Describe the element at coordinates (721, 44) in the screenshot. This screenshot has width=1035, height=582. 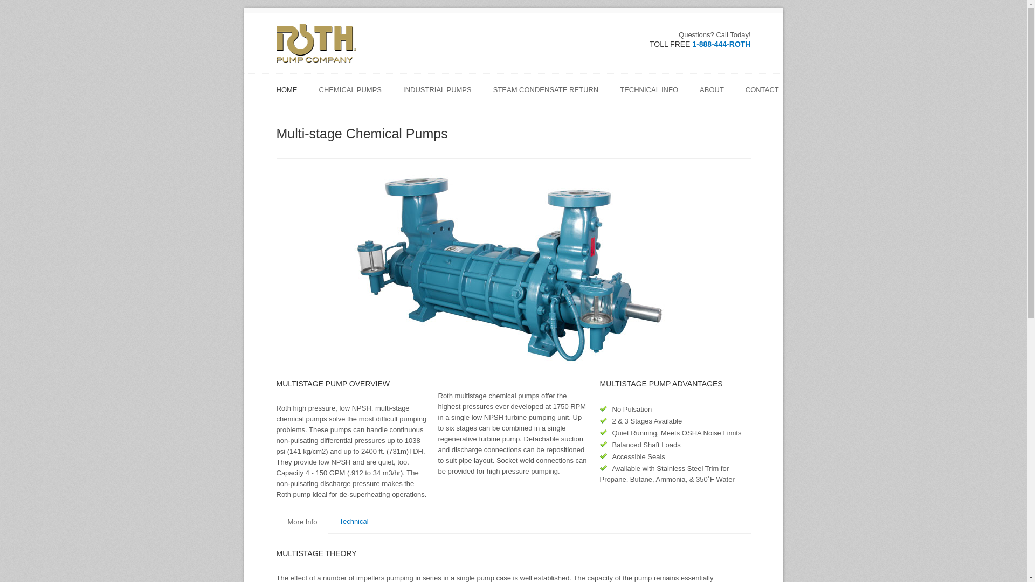
I see `1-888-444-ROTH` at that location.